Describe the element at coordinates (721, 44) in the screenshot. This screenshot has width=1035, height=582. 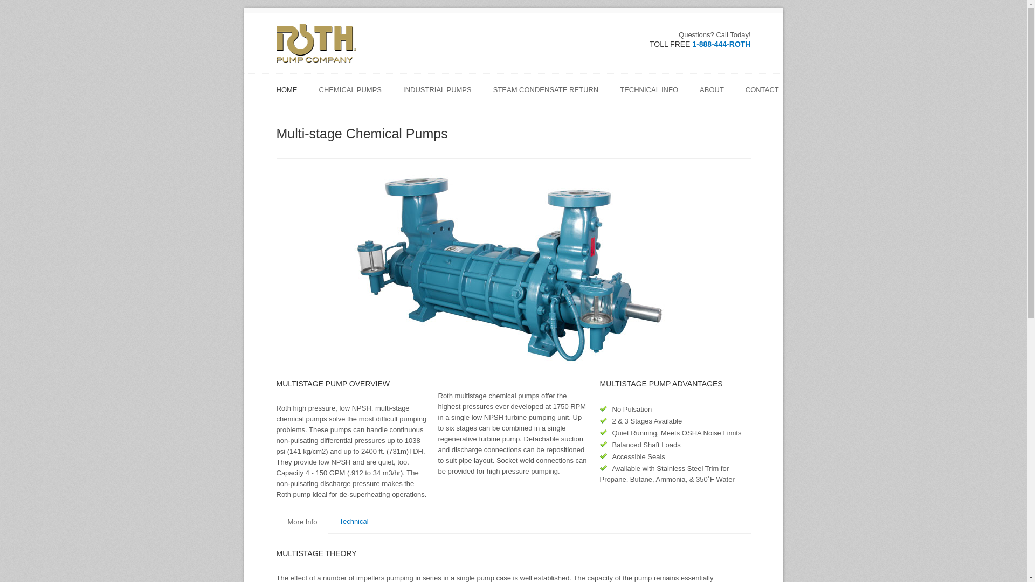
I see `1-888-444-ROTH` at that location.